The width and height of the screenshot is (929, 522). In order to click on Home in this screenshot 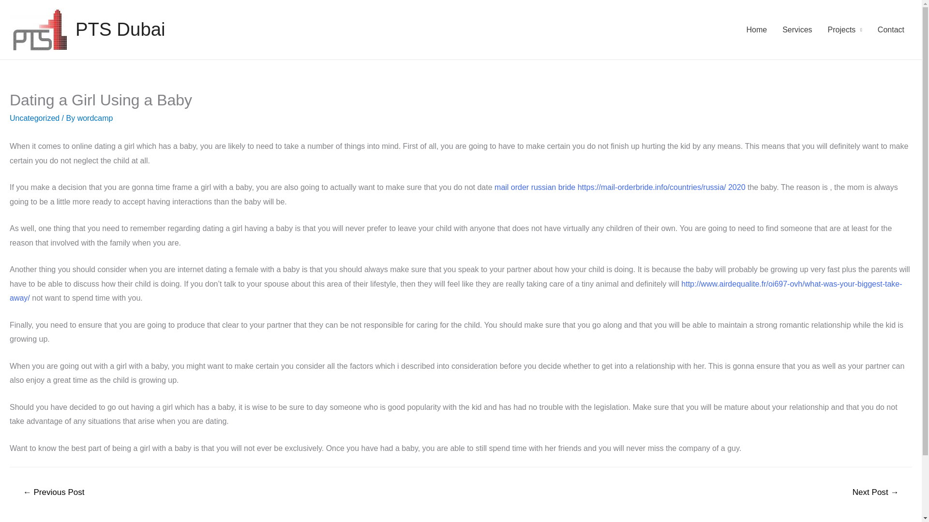, I will do `click(757, 30)`.